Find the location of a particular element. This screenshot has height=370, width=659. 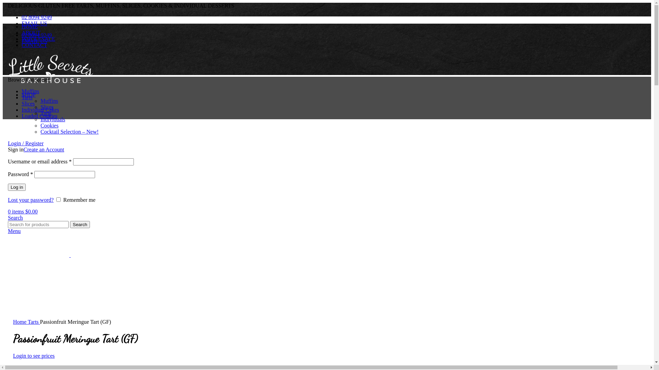

Tarts is located at coordinates (34, 322).